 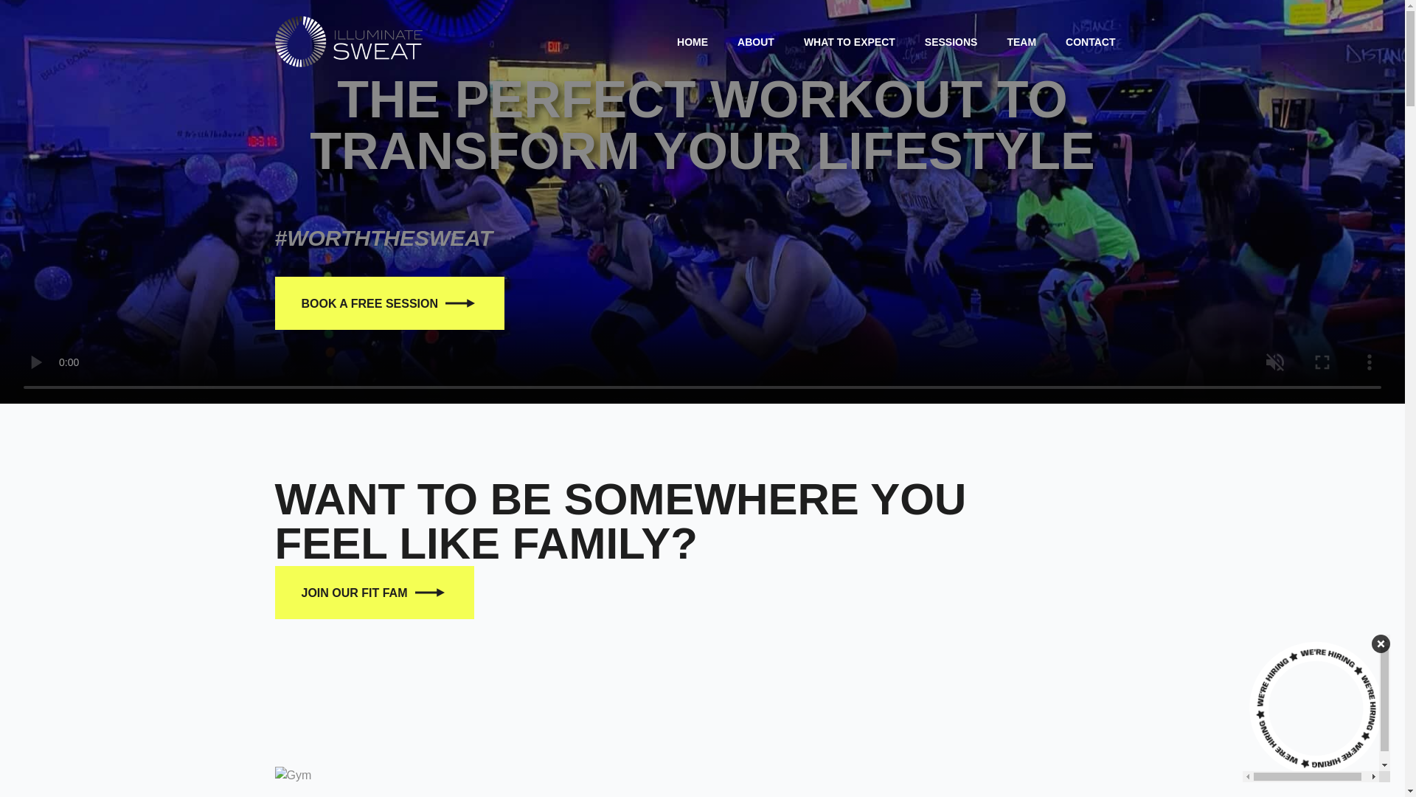 I want to click on HOME, so click(x=692, y=42).